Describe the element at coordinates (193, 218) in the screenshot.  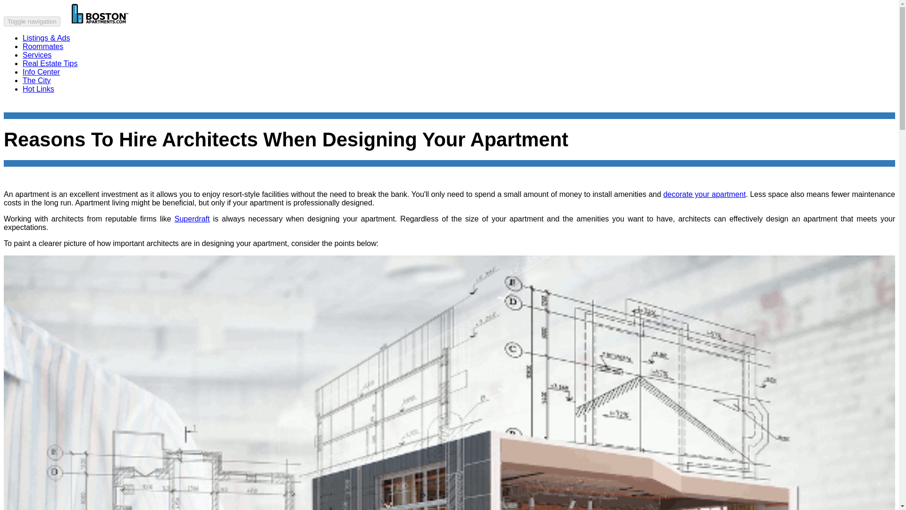
I see `Superdraft` at that location.